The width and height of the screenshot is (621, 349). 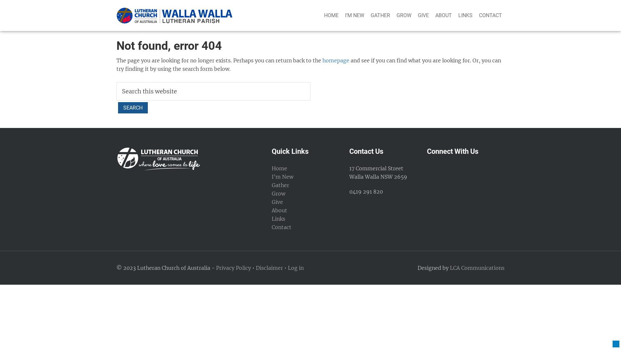 What do you see at coordinates (269, 268) in the screenshot?
I see `Disclaimer` at bounding box center [269, 268].